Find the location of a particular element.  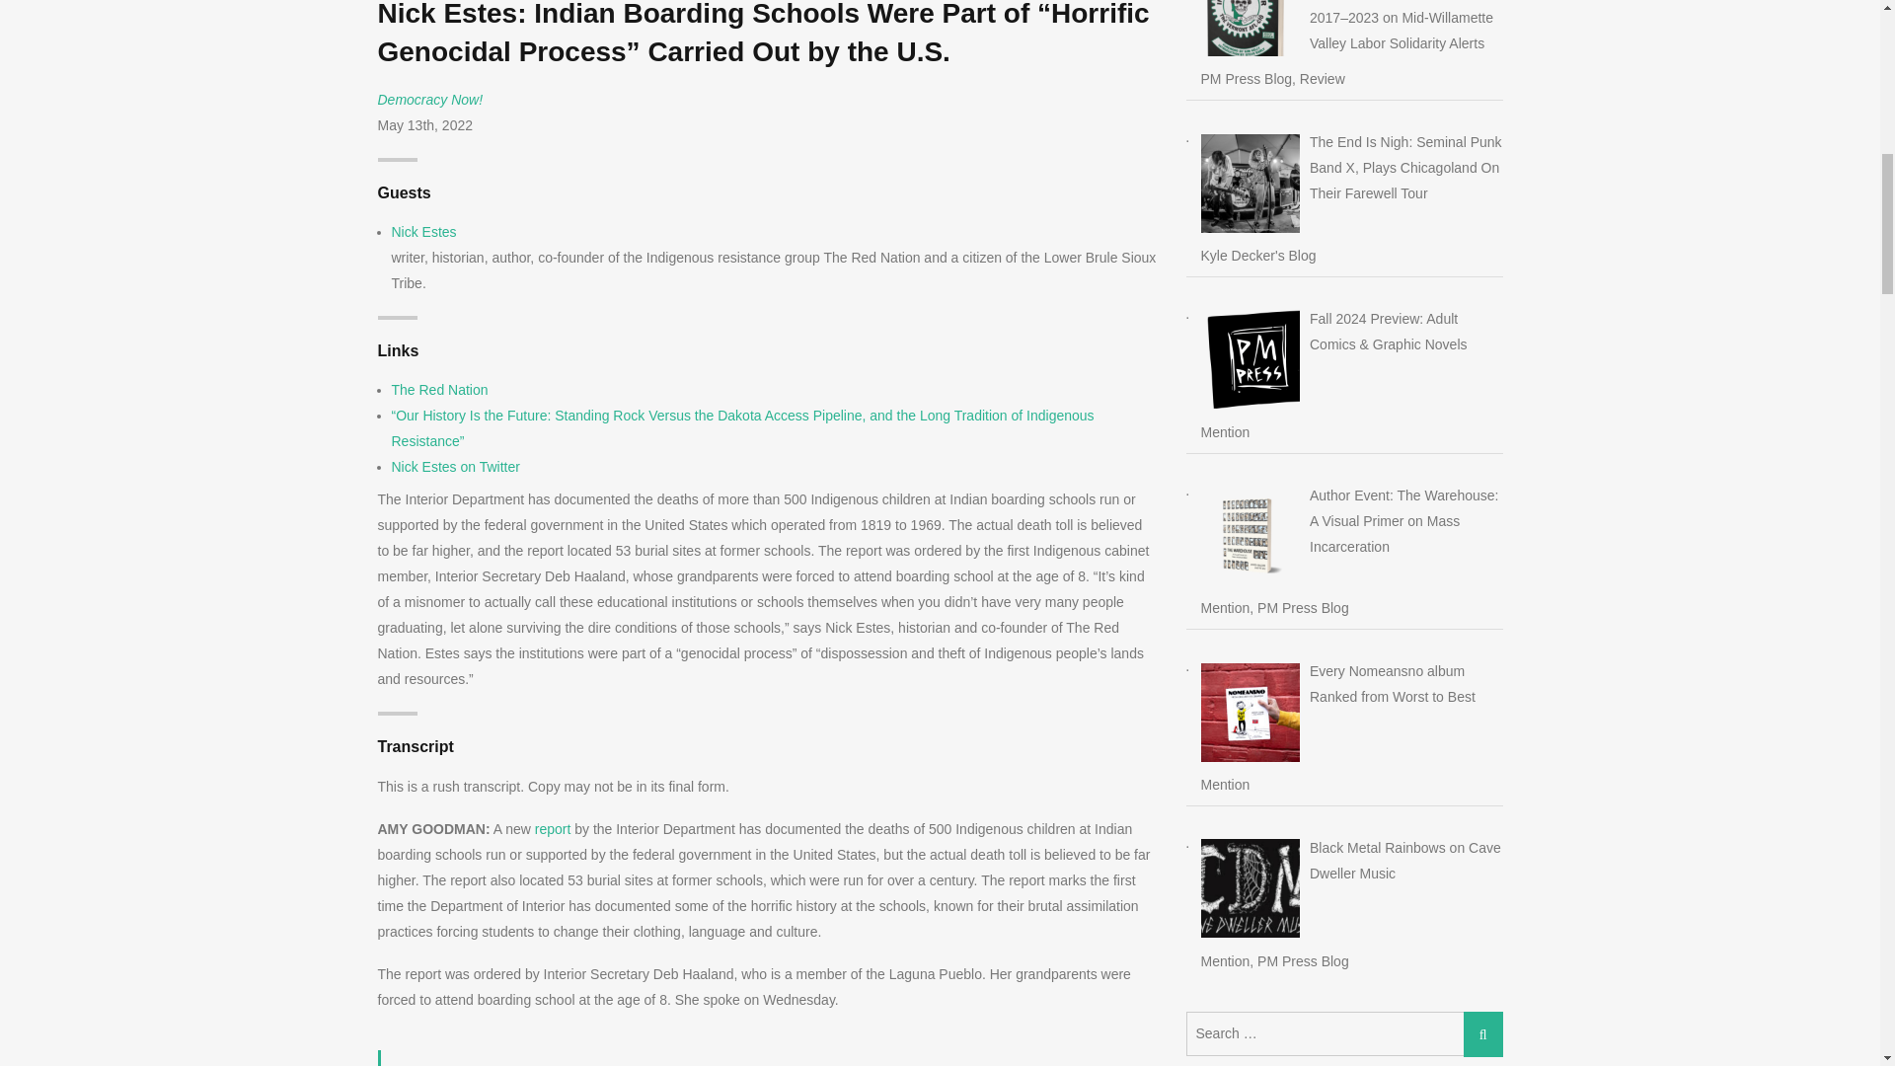

Nick Estes on Twitter is located at coordinates (454, 466).